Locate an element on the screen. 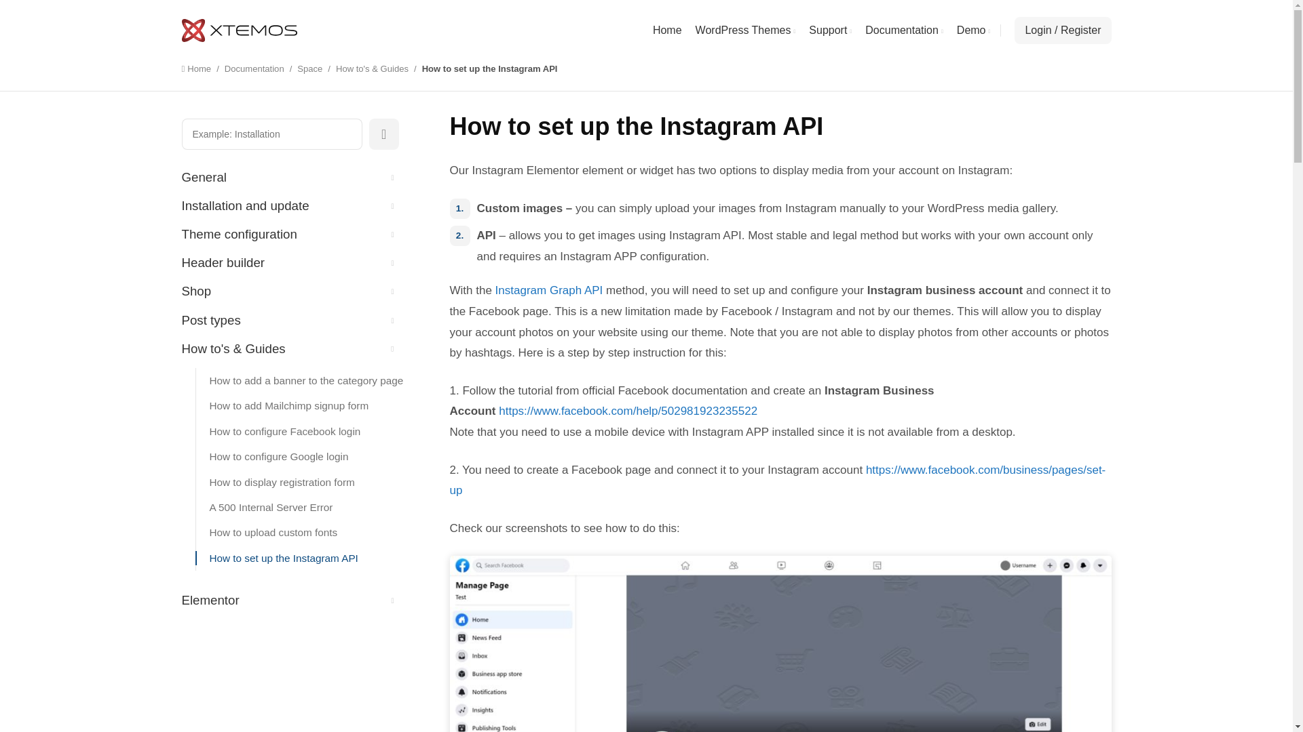  Home is located at coordinates (203, 69).